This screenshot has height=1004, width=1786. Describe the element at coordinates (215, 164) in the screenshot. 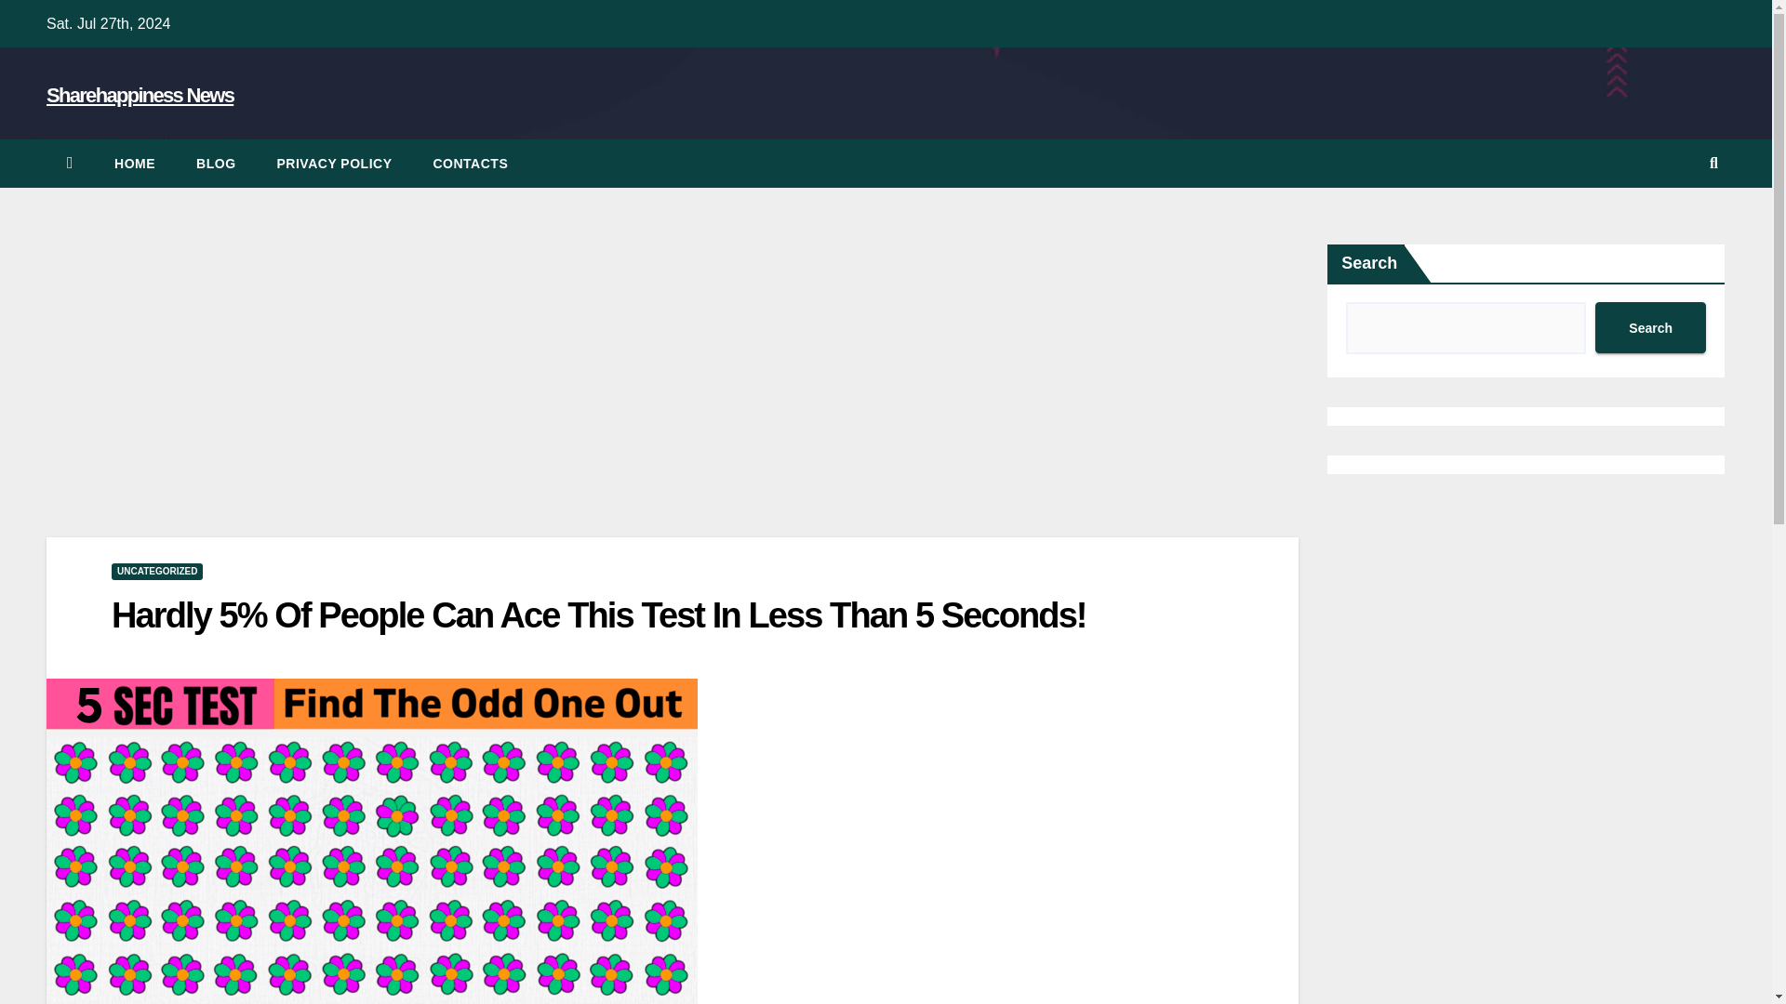

I see `Blog` at that location.